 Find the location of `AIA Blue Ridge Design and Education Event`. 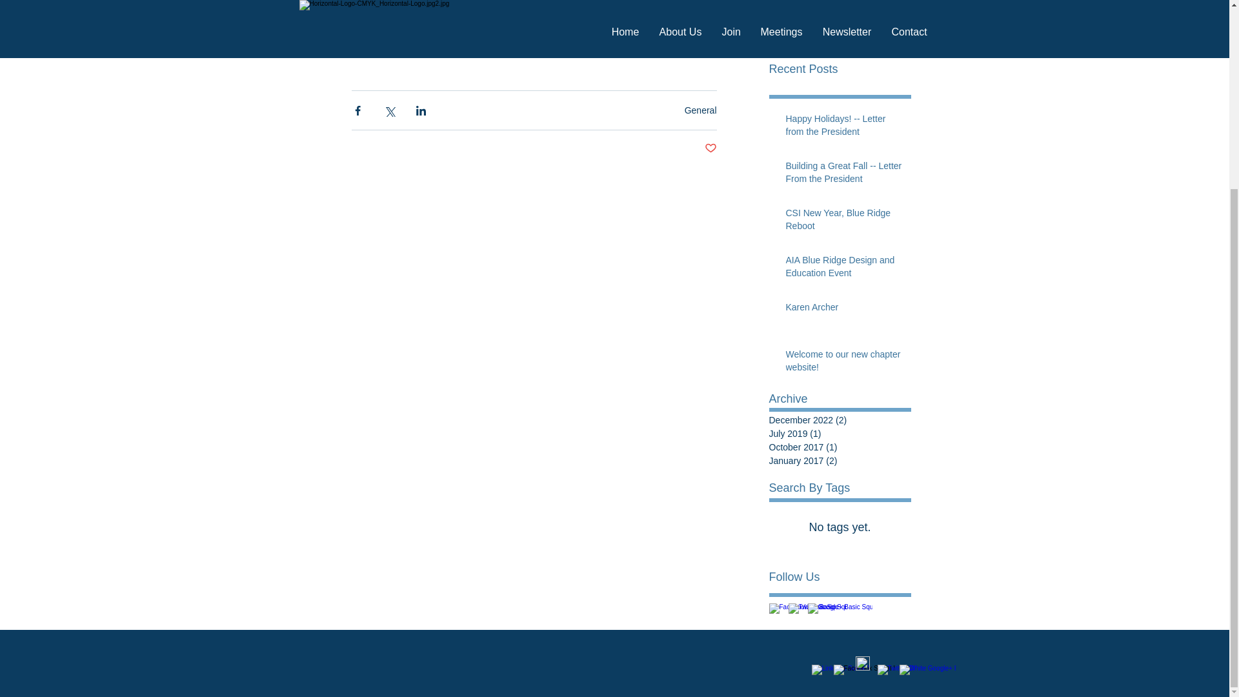

AIA Blue Ridge Design and Education Event is located at coordinates (844, 269).